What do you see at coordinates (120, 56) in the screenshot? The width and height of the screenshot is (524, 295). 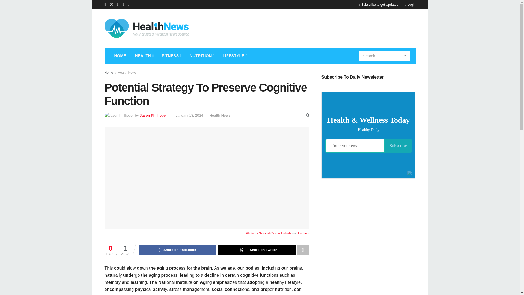 I see `HOME` at bounding box center [120, 56].